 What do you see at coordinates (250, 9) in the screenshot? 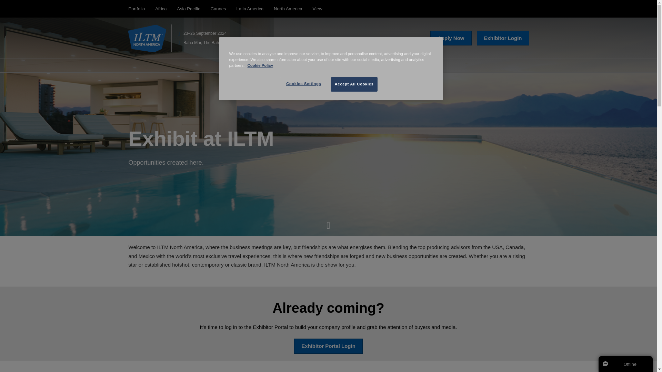
I see `Latin America` at bounding box center [250, 9].